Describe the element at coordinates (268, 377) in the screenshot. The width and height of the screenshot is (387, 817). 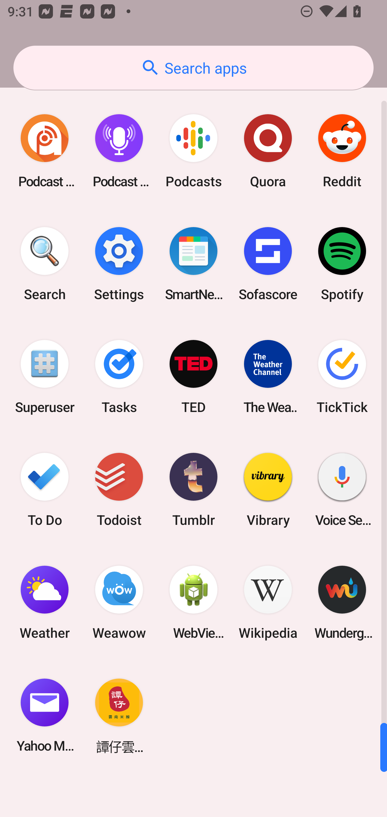
I see `The Weather Channel` at that location.